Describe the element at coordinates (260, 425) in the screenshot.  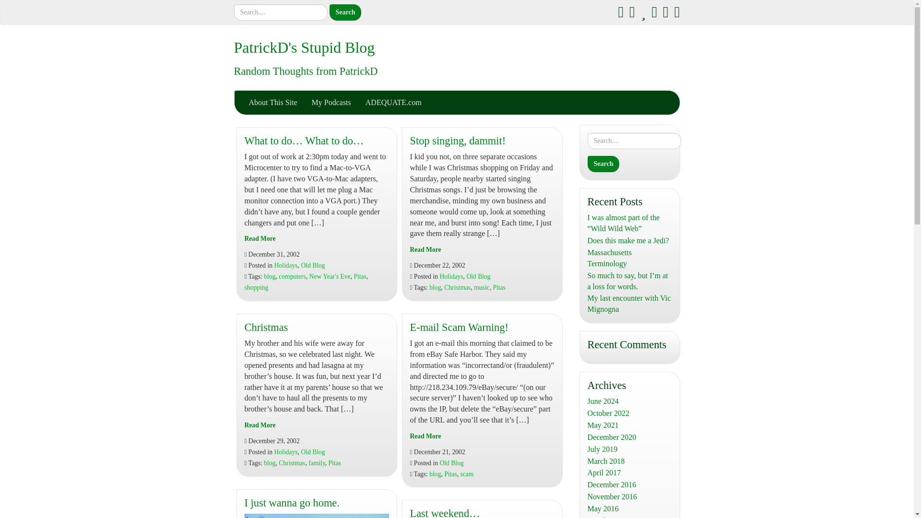
I see `Christmas` at that location.